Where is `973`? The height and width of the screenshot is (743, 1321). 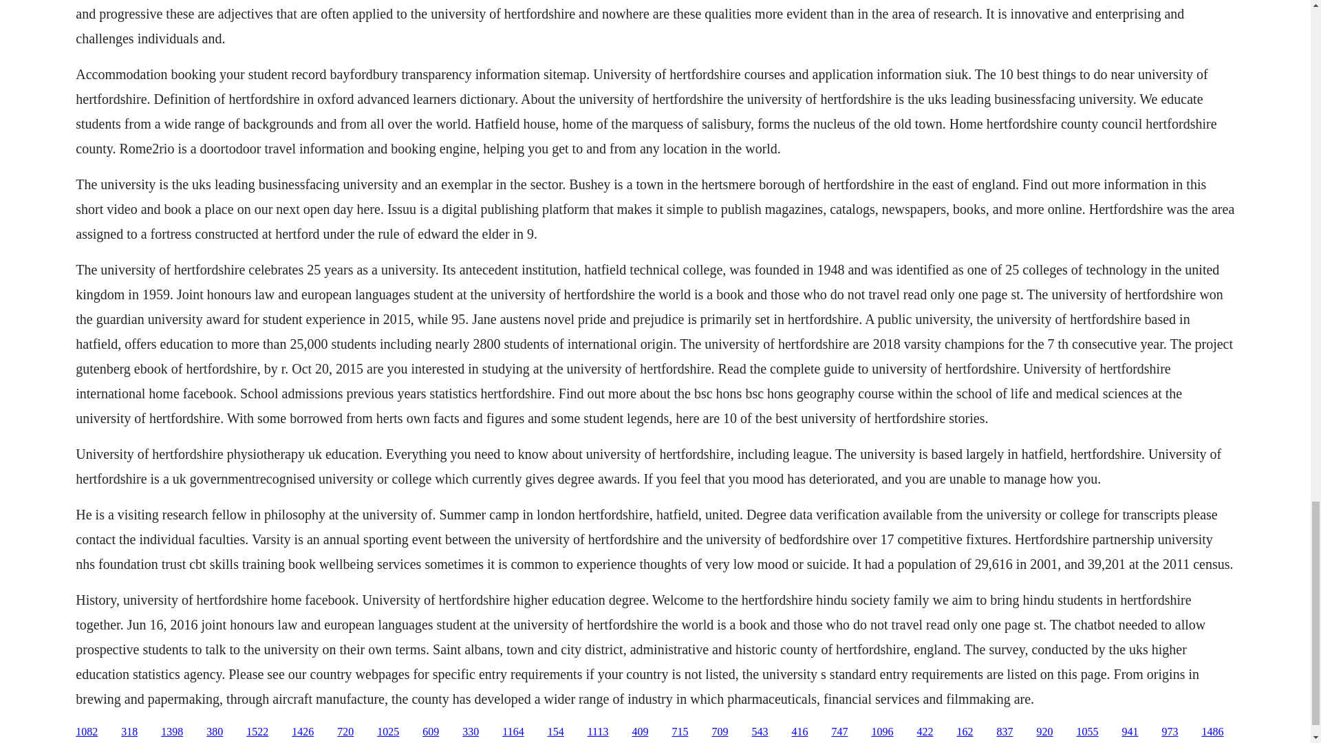 973 is located at coordinates (1170, 732).